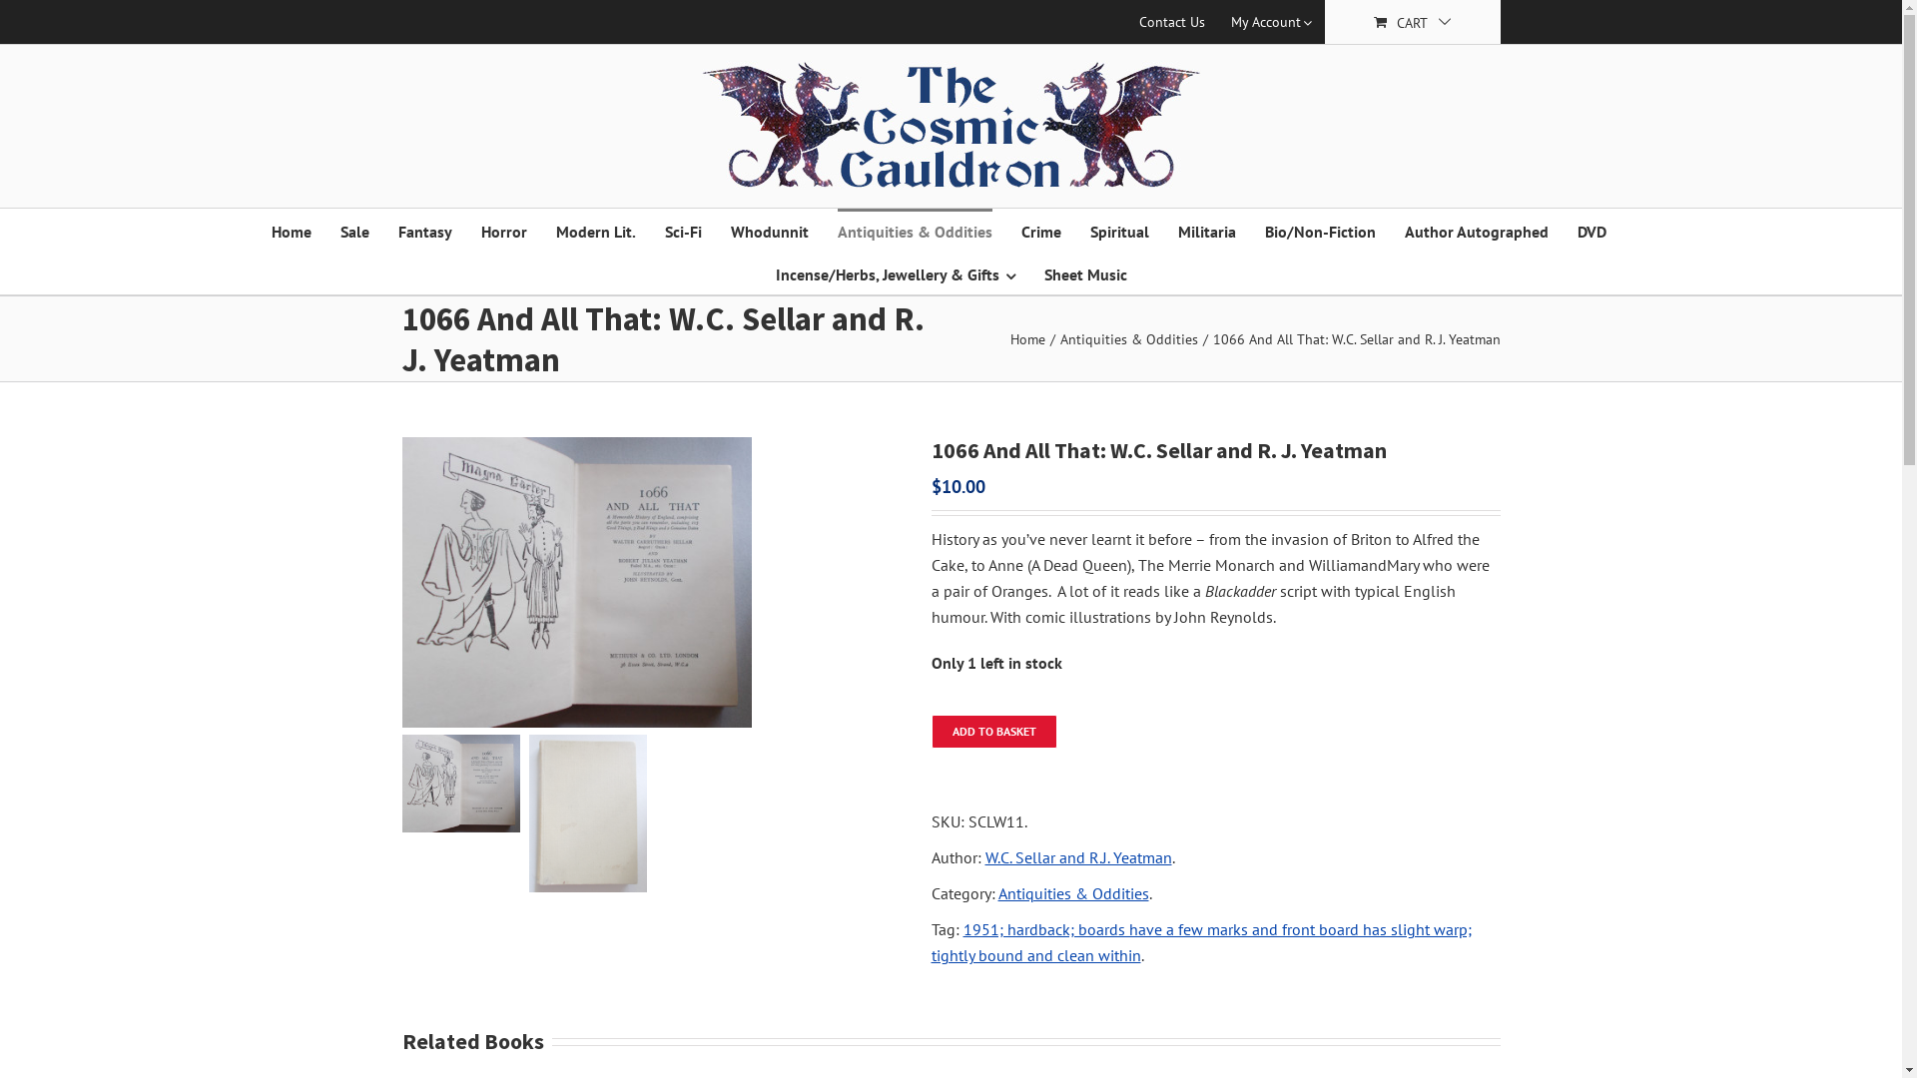 Image resolution: width=1917 pixels, height=1078 pixels. Describe the element at coordinates (1272, 22) in the screenshot. I see `My Account` at that location.